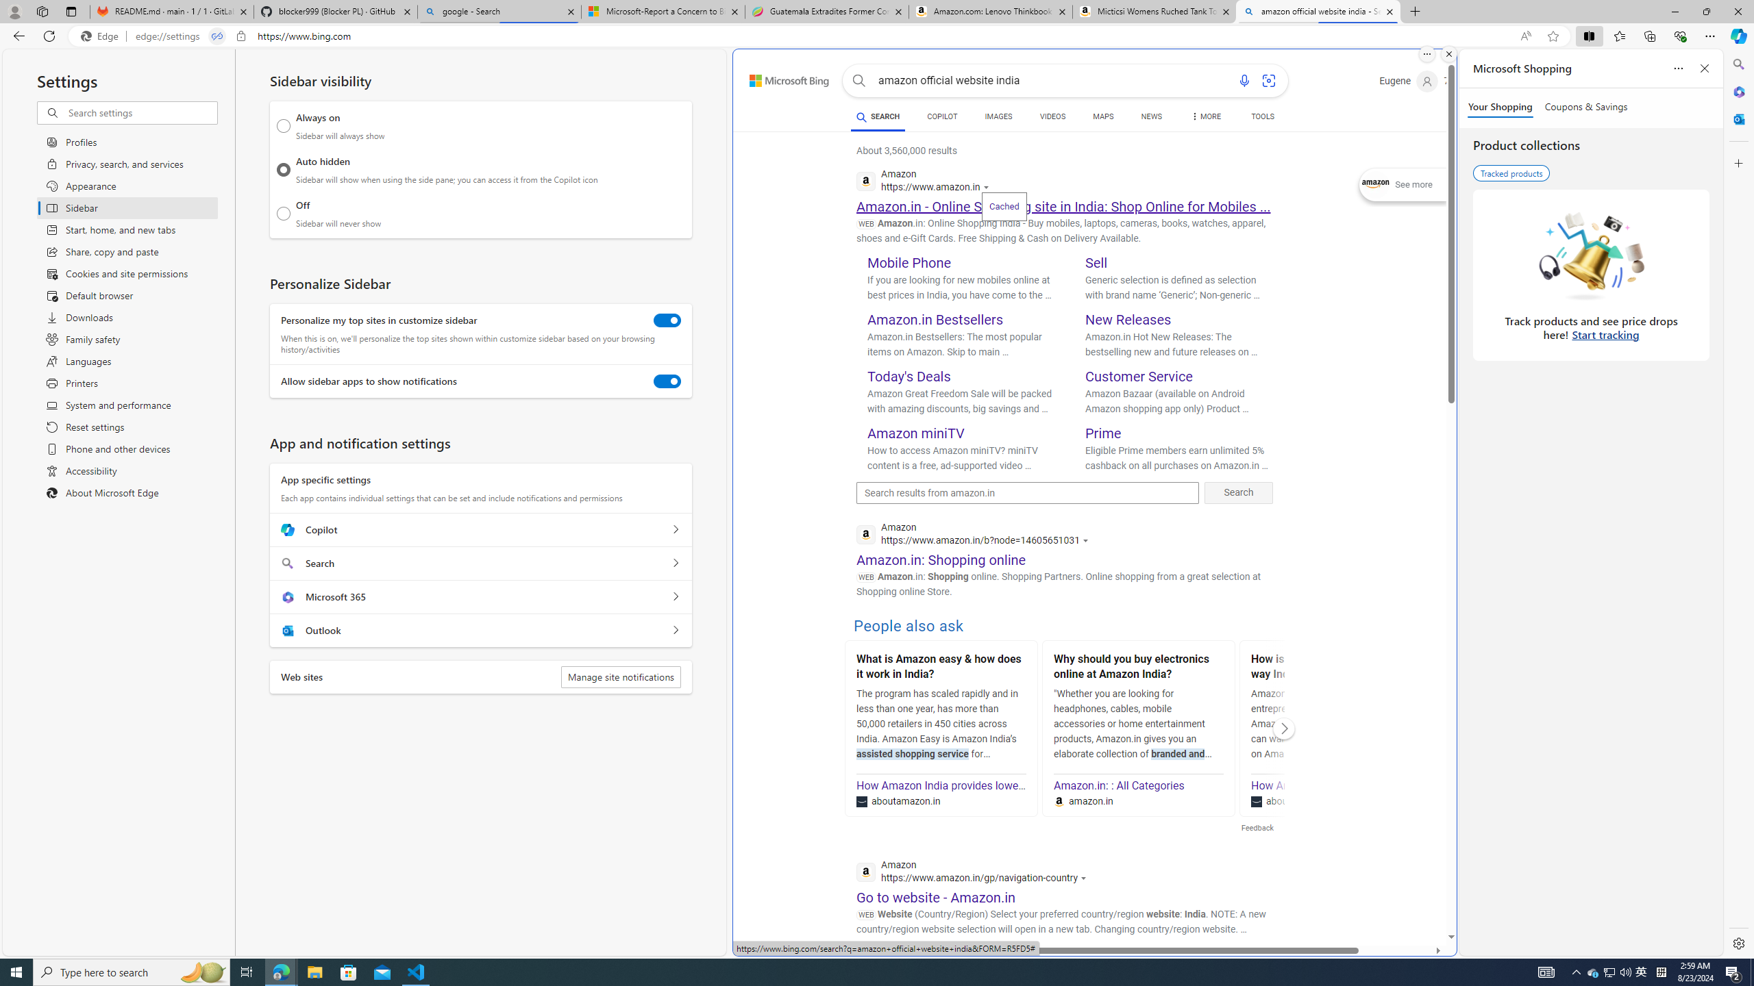  Describe the element at coordinates (499, 12) in the screenshot. I see `google - Search` at that location.